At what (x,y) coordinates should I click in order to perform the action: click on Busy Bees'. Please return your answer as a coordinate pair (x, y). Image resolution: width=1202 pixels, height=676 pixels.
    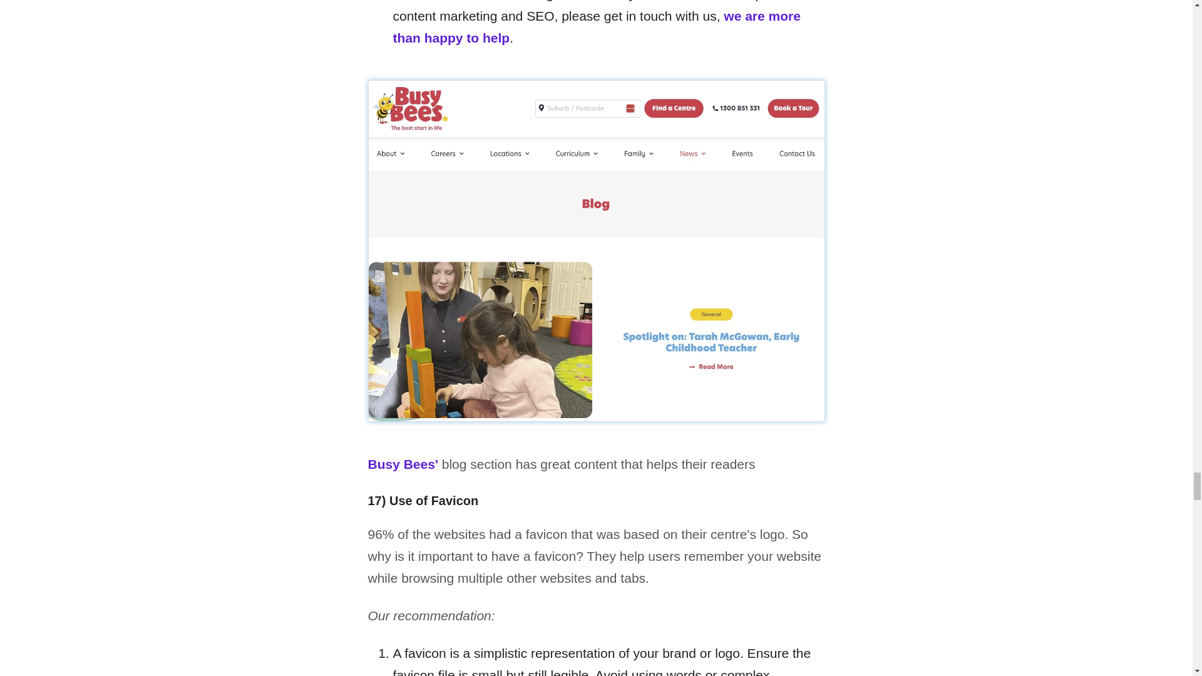
    Looking at the image, I should click on (403, 464).